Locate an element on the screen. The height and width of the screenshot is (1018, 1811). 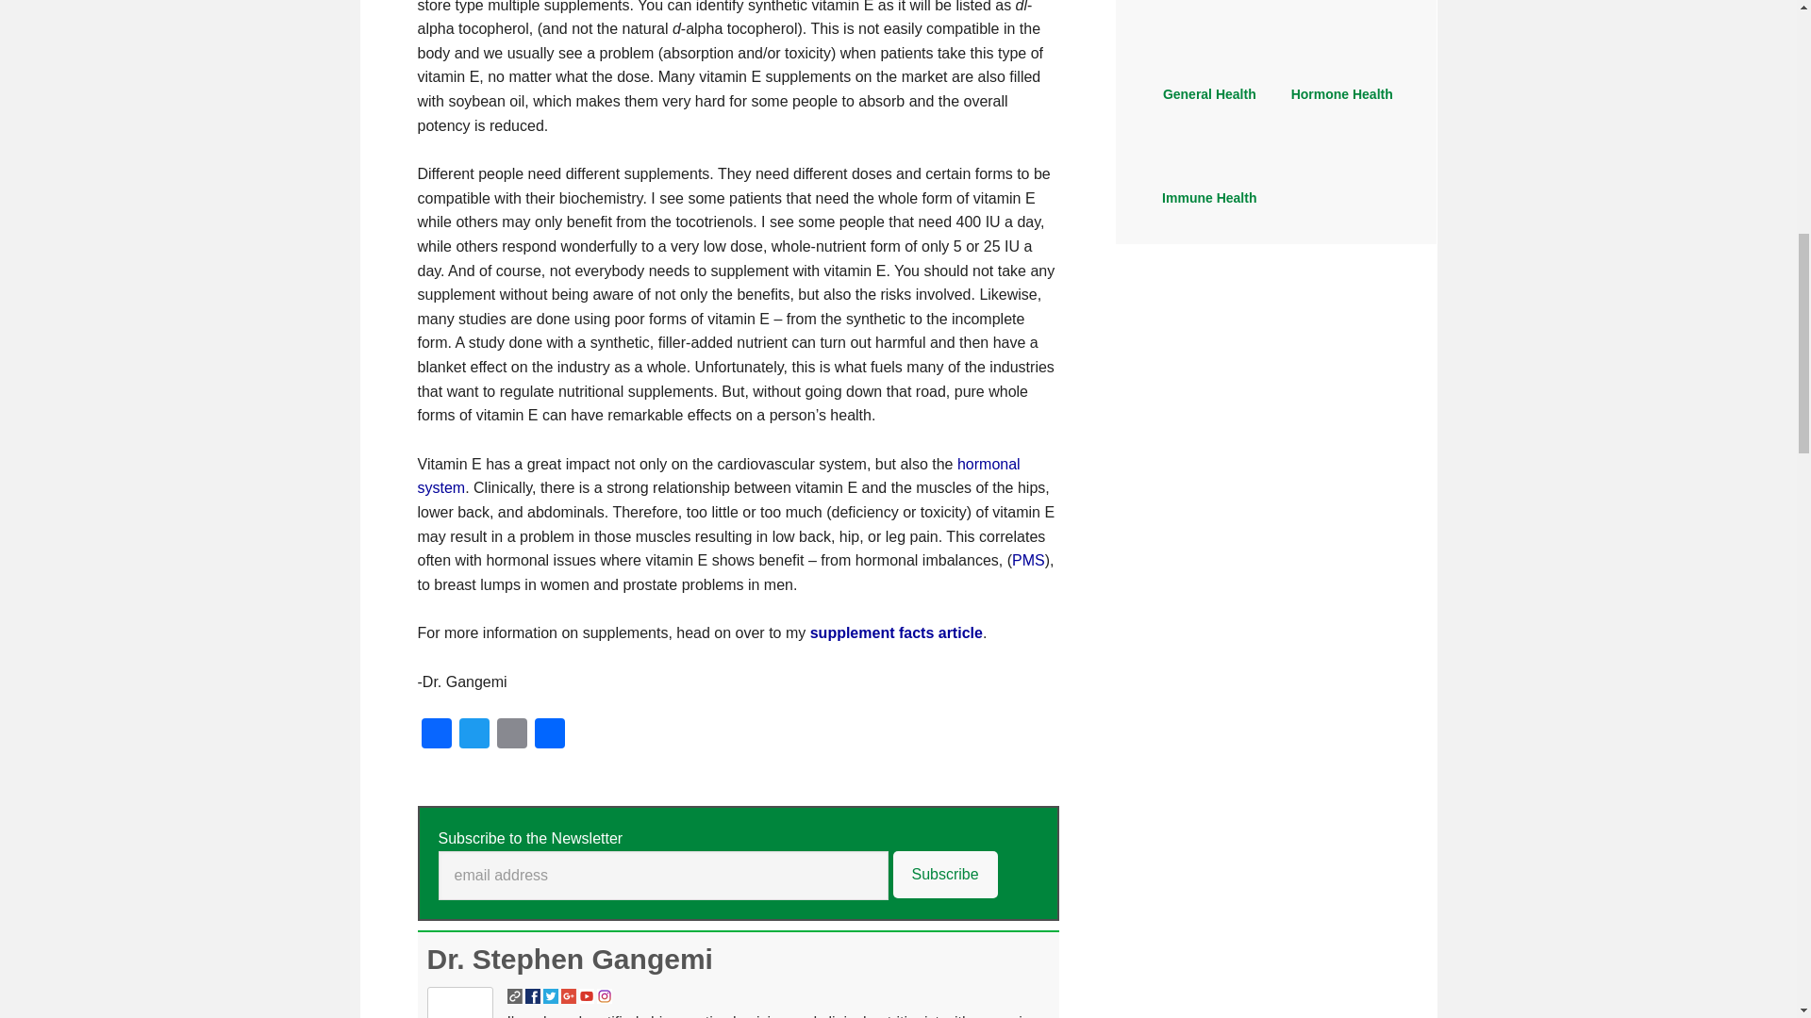
All posts by Dr. Stephen Gangemi is located at coordinates (568, 959).